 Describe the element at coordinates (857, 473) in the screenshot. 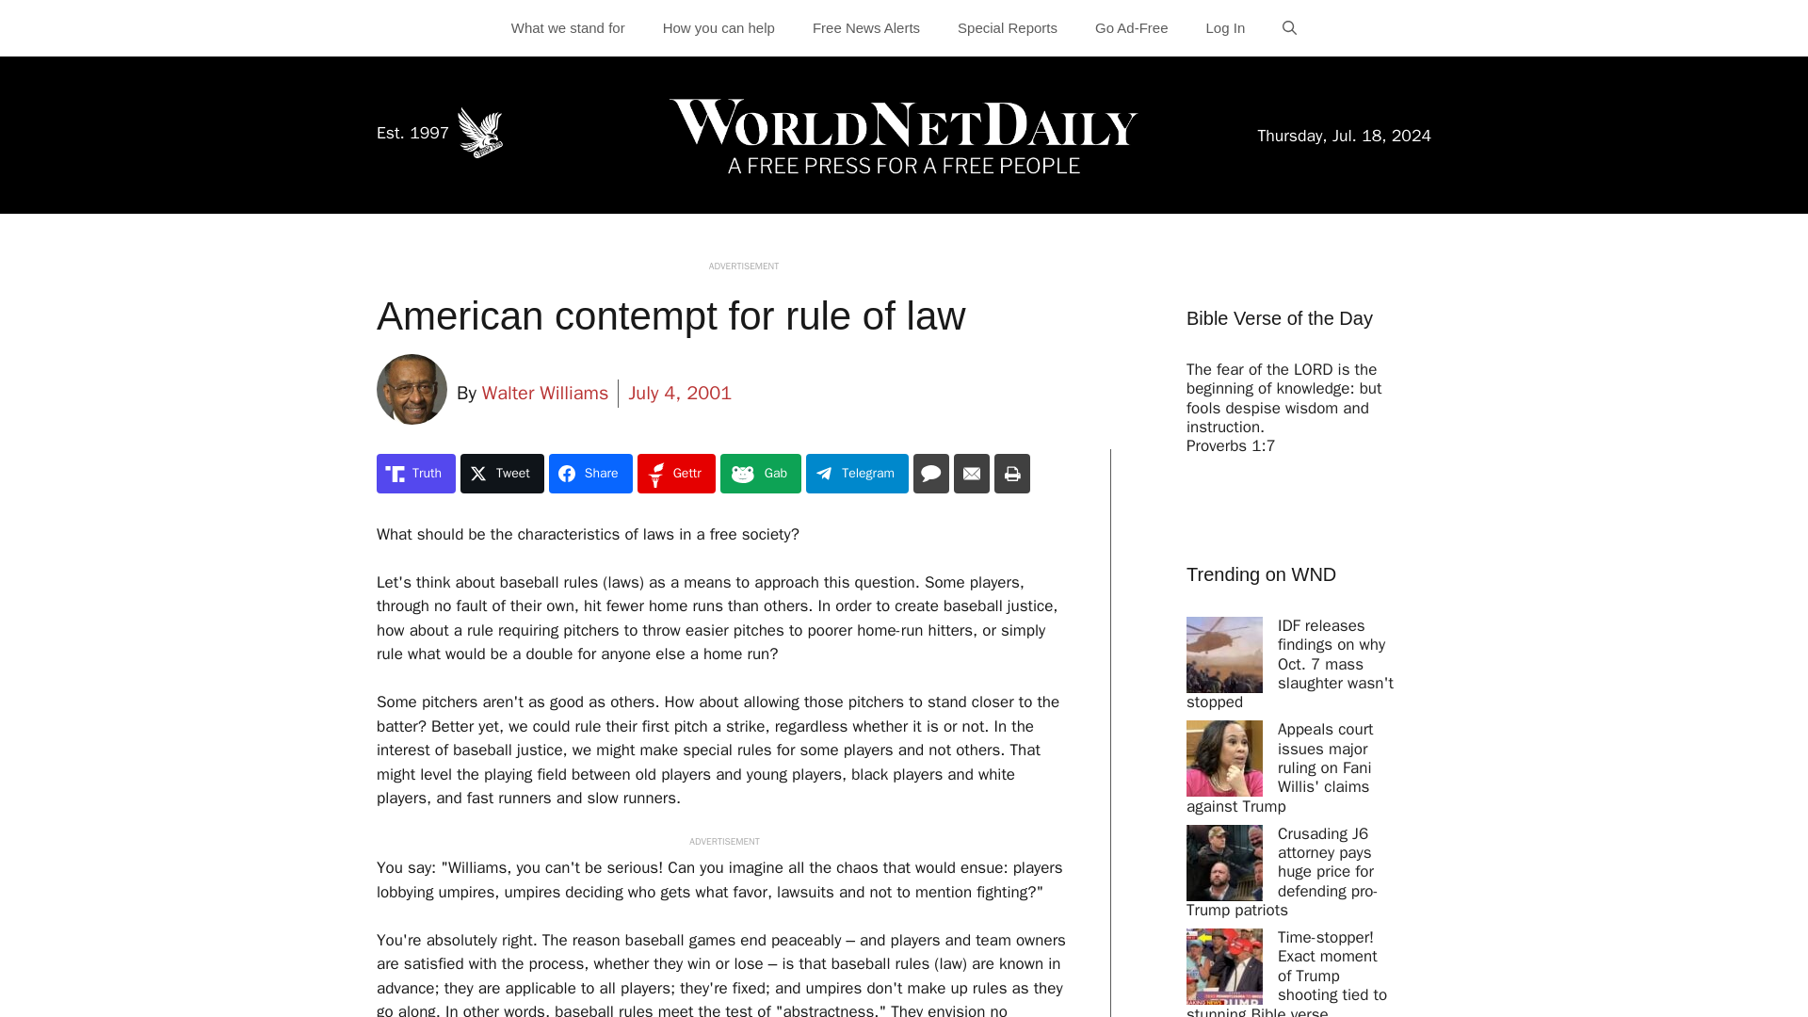

I see `Telegram` at that location.